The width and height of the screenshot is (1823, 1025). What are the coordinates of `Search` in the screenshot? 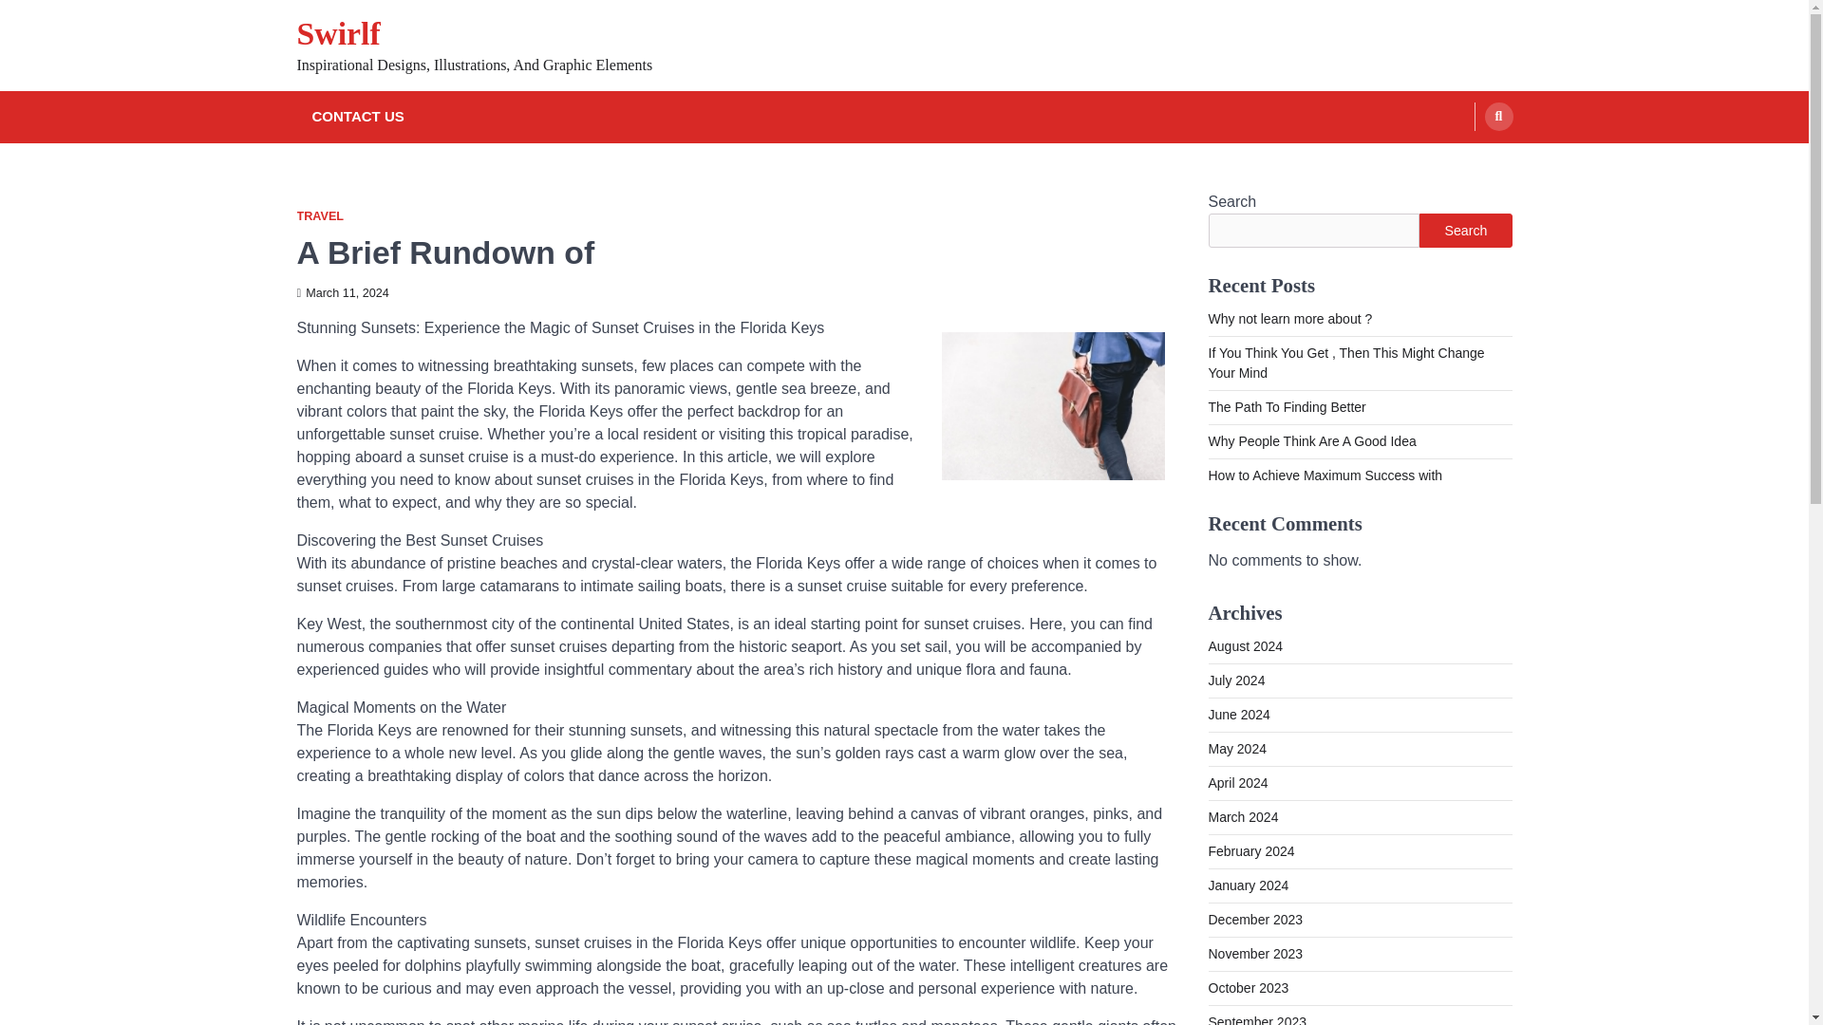 It's located at (1462, 161).